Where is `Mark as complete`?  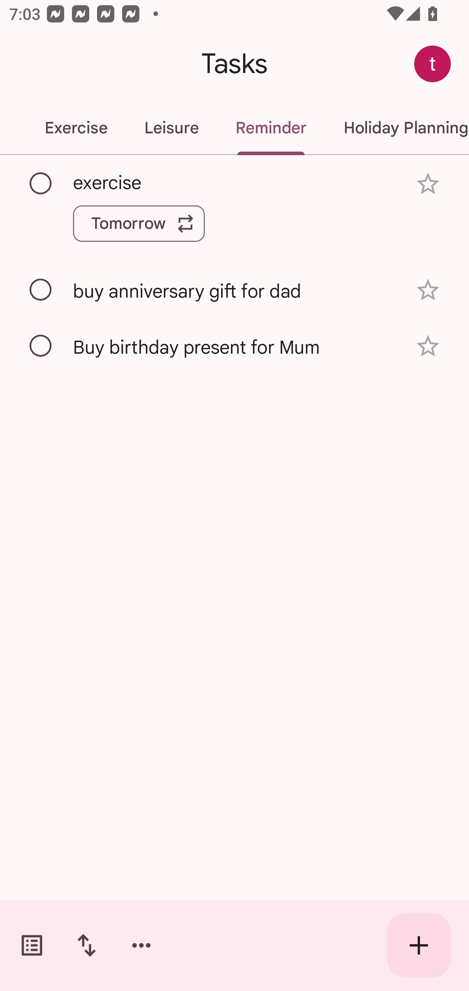
Mark as complete is located at coordinates (41, 346).